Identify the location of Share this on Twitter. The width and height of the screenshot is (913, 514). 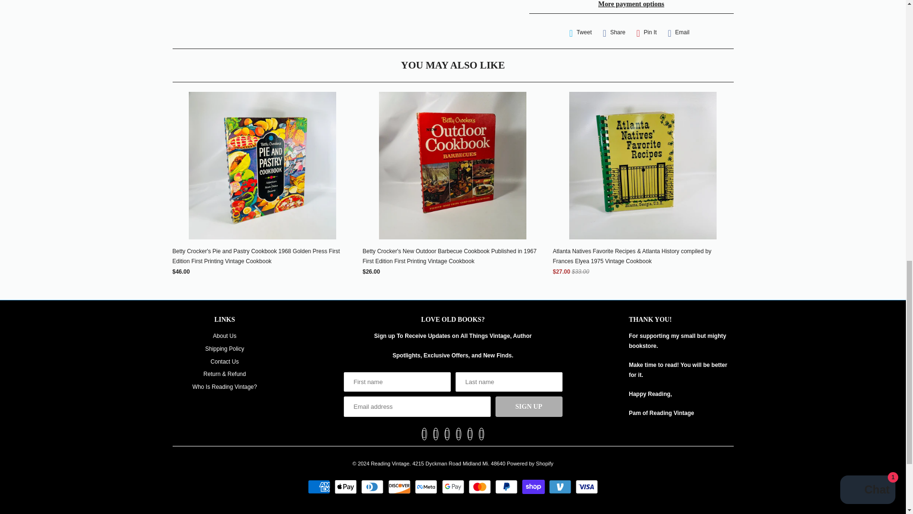
(580, 32).